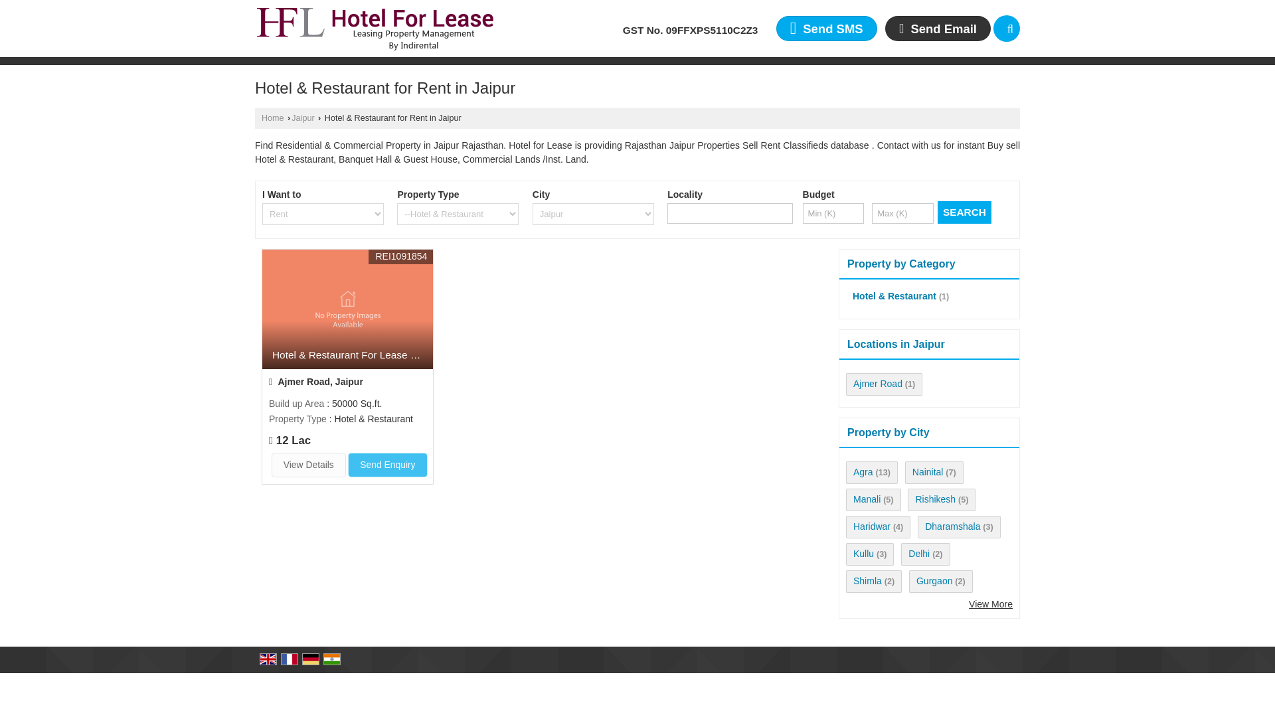  What do you see at coordinates (1007, 28) in the screenshot?
I see `Search` at bounding box center [1007, 28].